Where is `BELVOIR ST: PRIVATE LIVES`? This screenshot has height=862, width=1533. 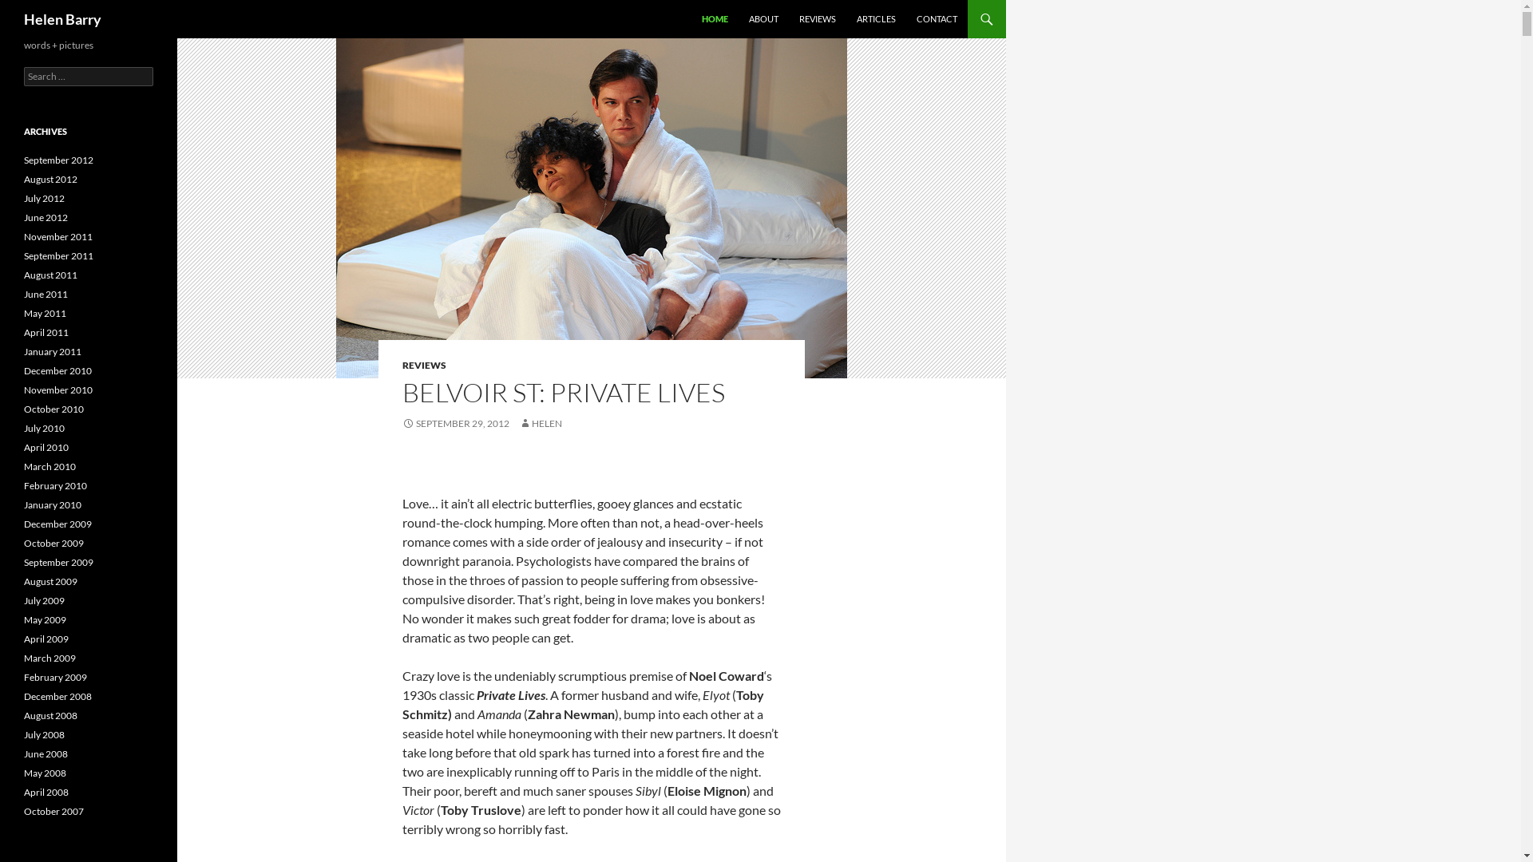 BELVOIR ST: PRIVATE LIVES is located at coordinates (564, 393).